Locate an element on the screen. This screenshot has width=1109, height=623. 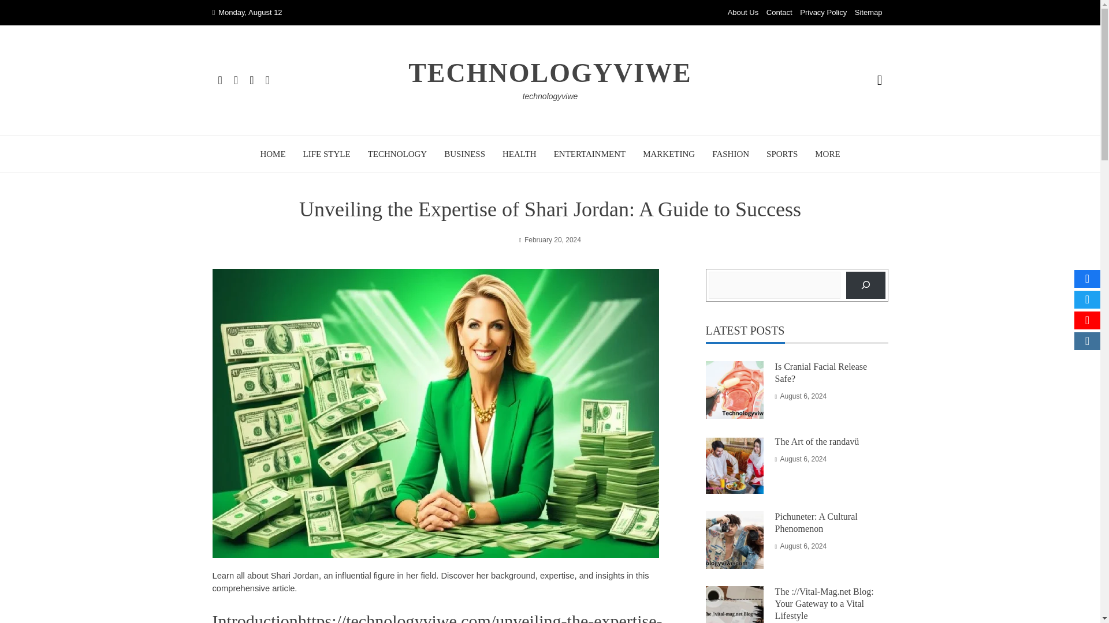
ENTERTAINMENT is located at coordinates (590, 153).